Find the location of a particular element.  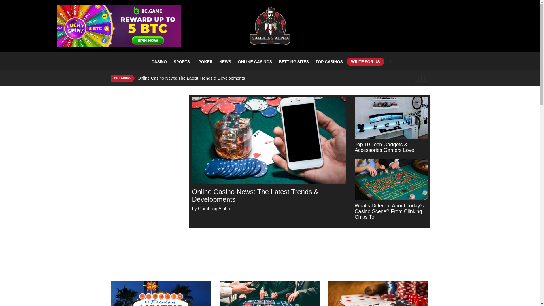

ONLINE CASINOS is located at coordinates (255, 62).